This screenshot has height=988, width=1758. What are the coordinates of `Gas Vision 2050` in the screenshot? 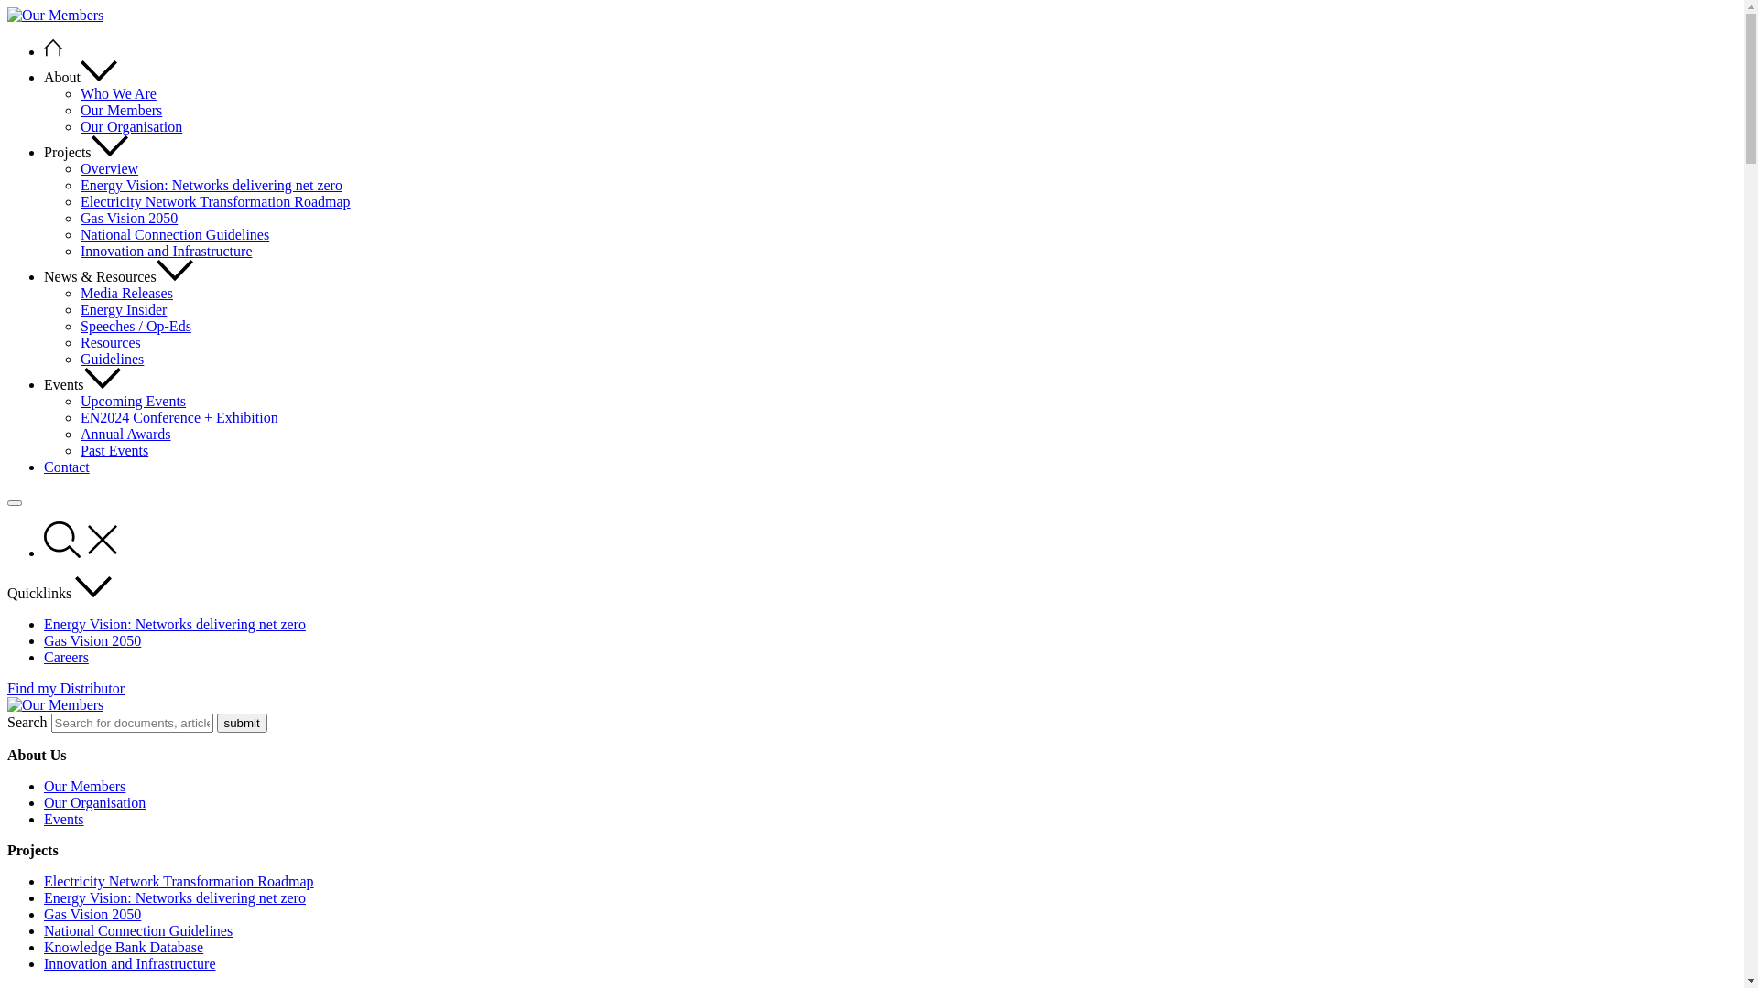 It's located at (92, 640).